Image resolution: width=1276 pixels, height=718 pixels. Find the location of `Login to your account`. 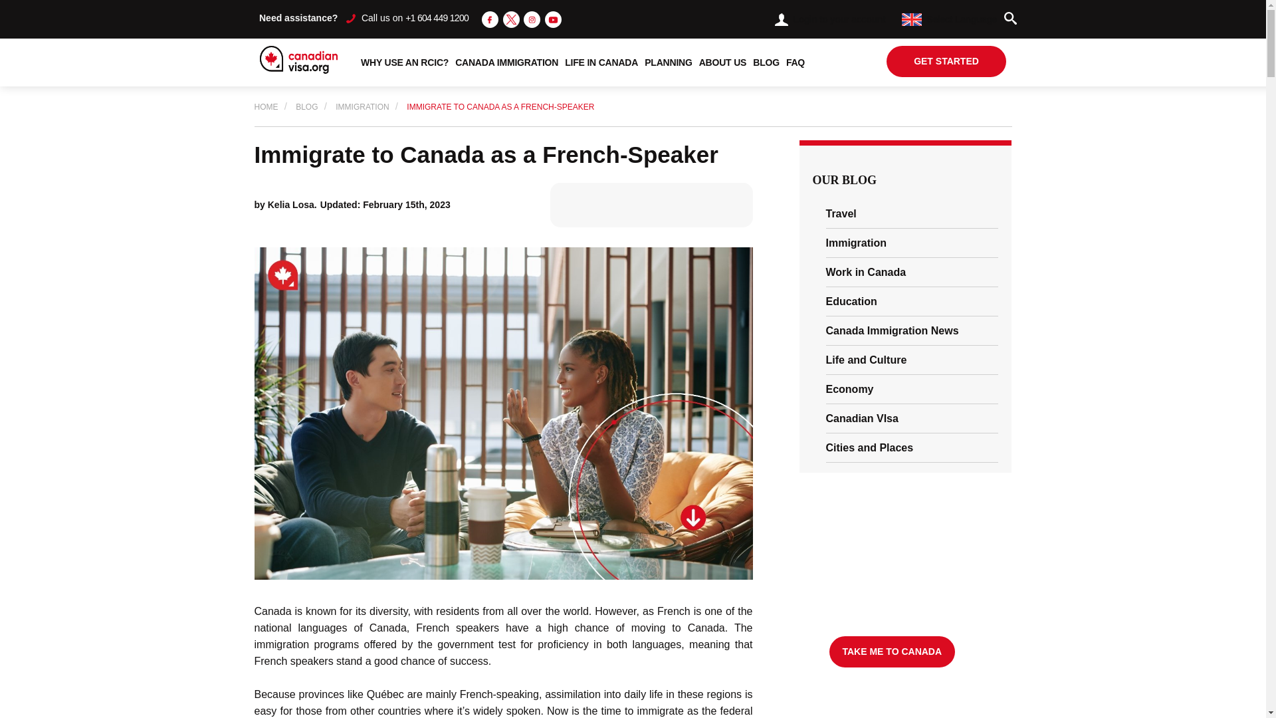

Login to your account is located at coordinates (829, 19).